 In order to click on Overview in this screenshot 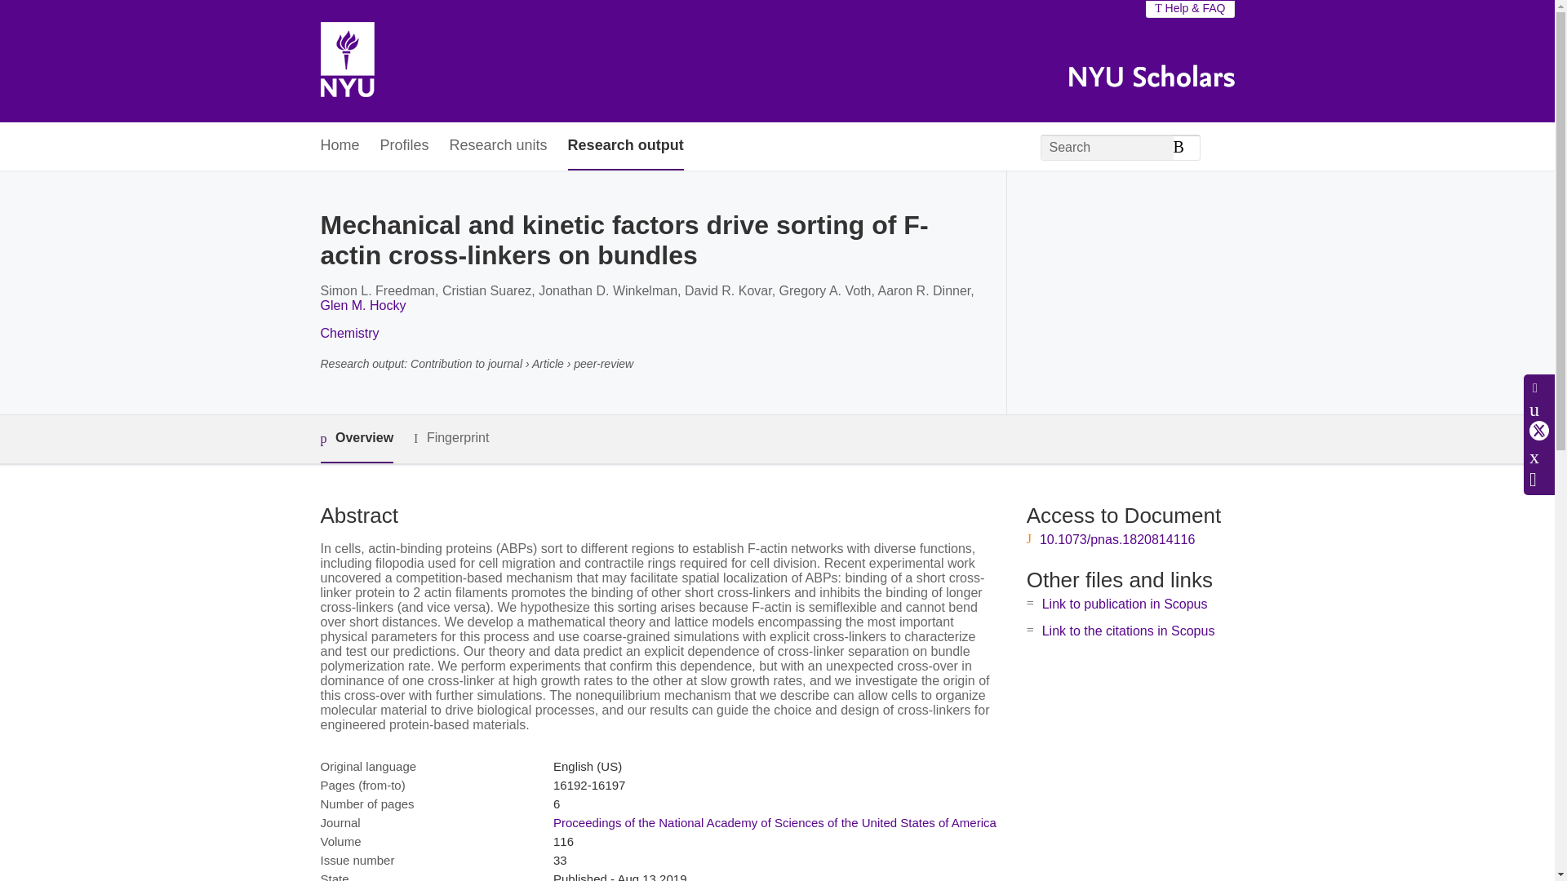, I will do `click(356, 439)`.